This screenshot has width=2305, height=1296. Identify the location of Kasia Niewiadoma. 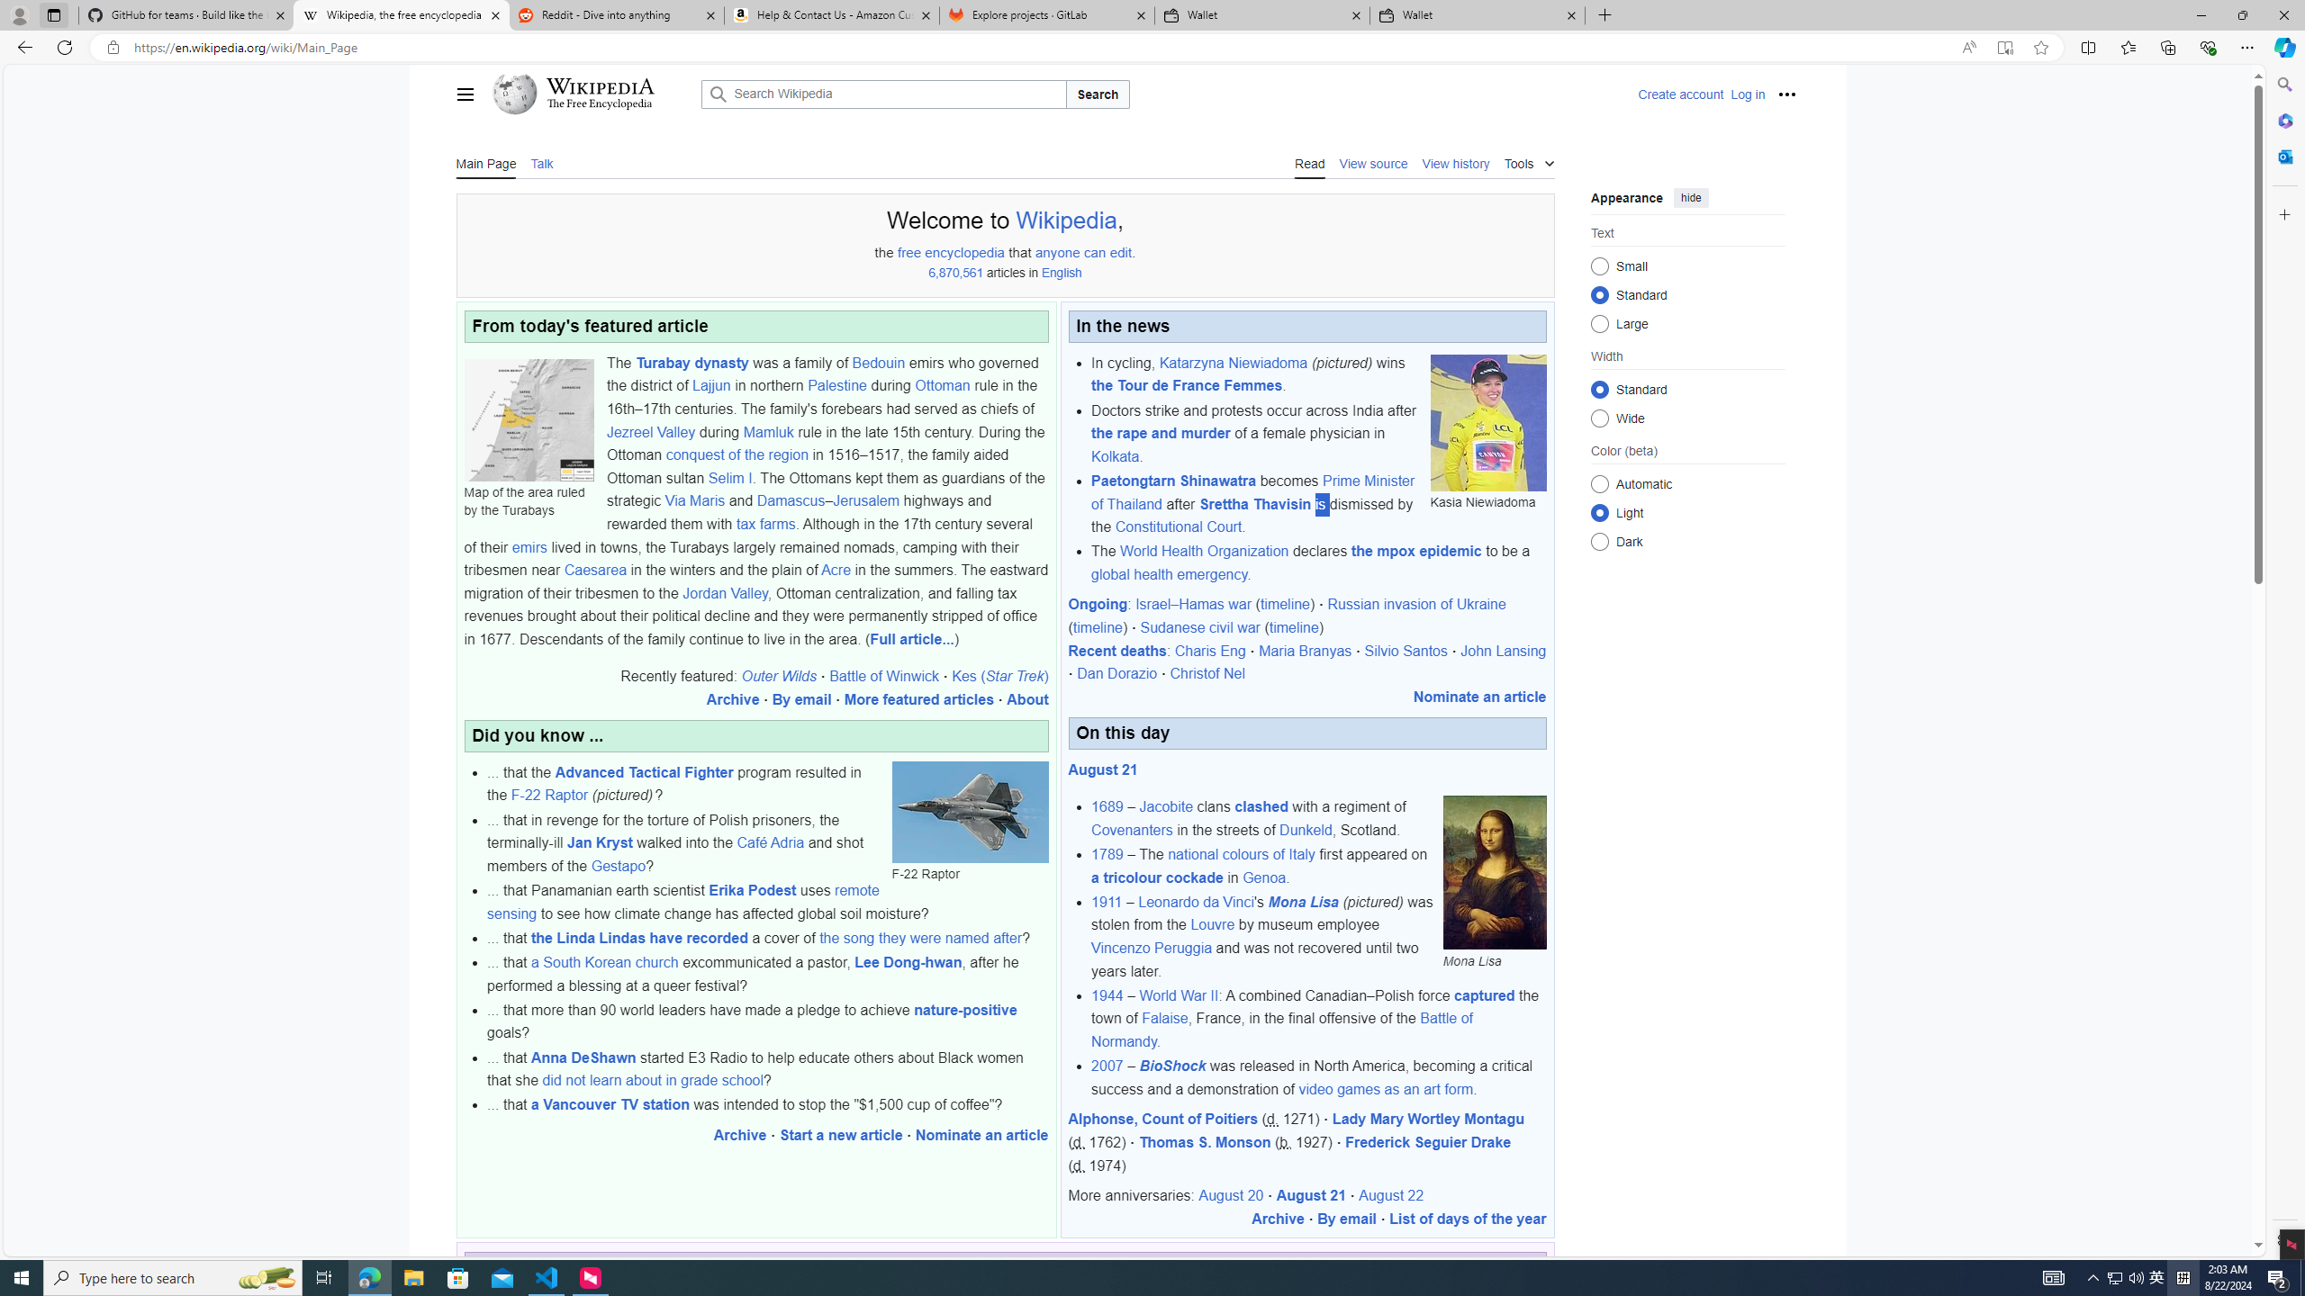
(1487, 422).